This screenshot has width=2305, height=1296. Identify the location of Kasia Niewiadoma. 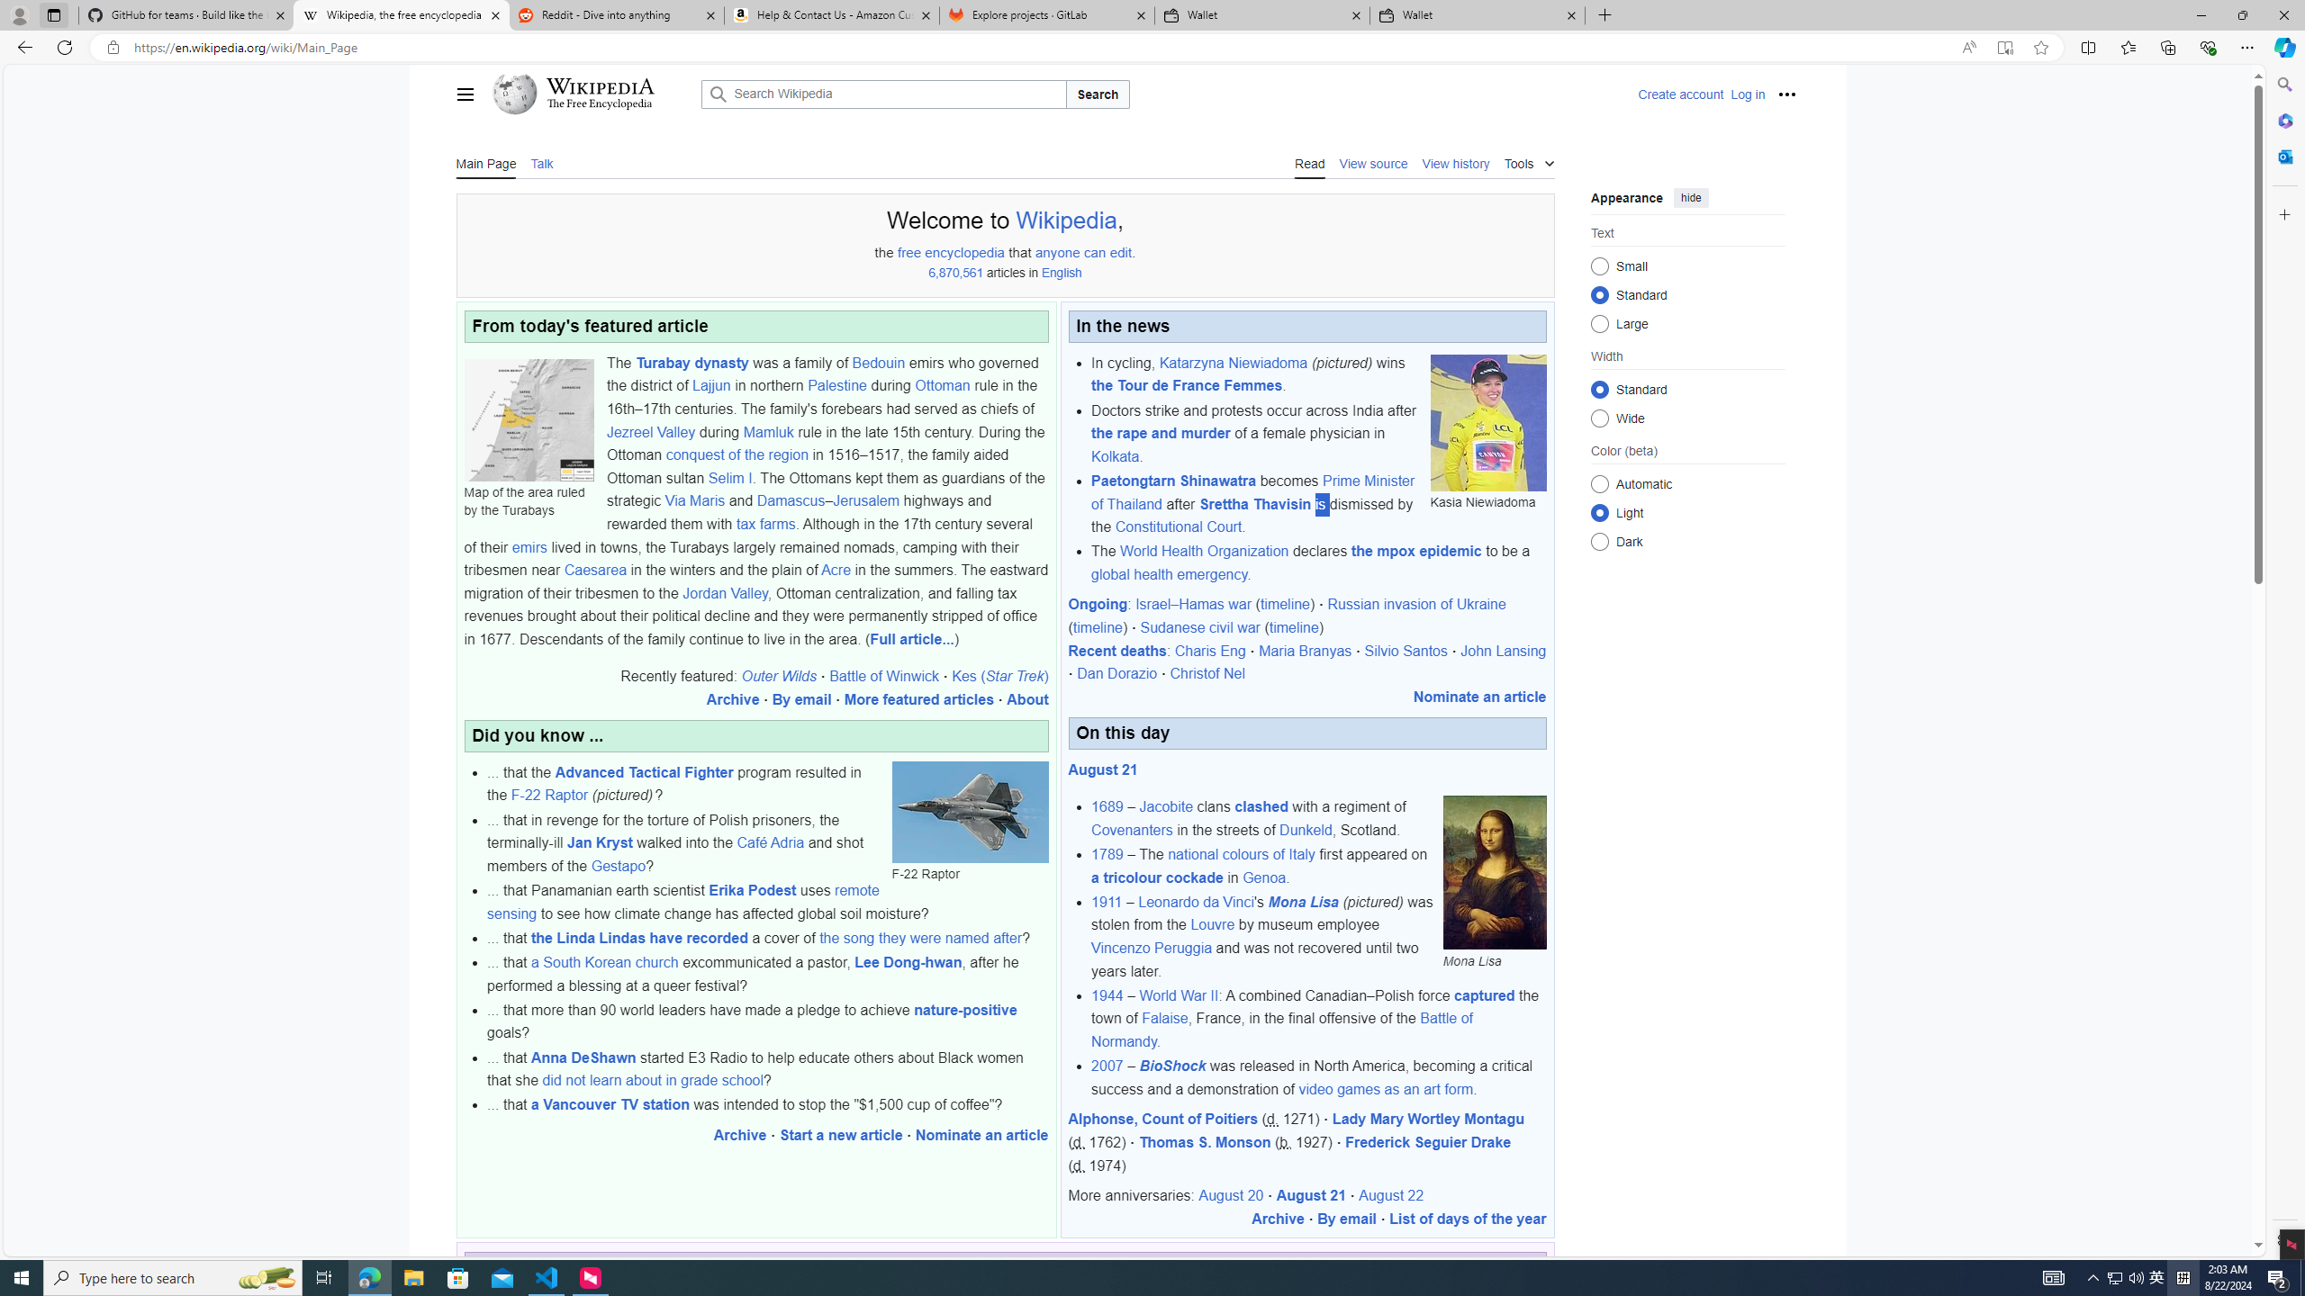
(1487, 422).